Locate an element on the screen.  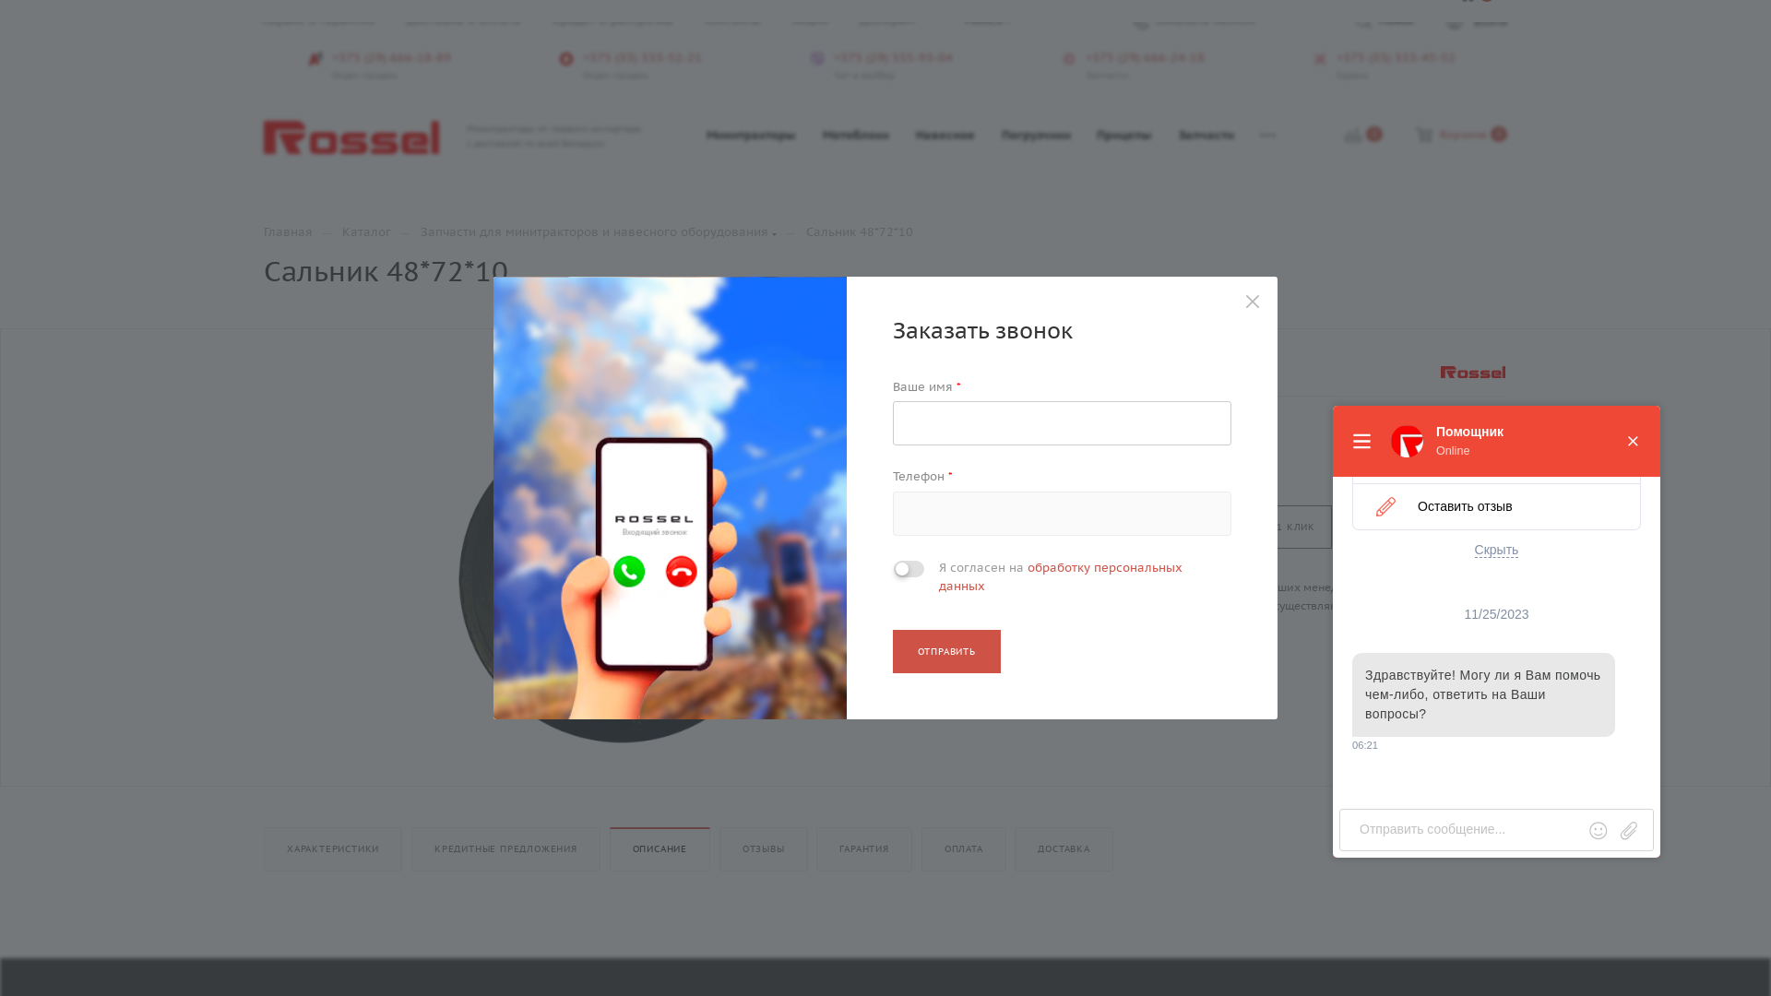
0 is located at coordinates (1348, 136).